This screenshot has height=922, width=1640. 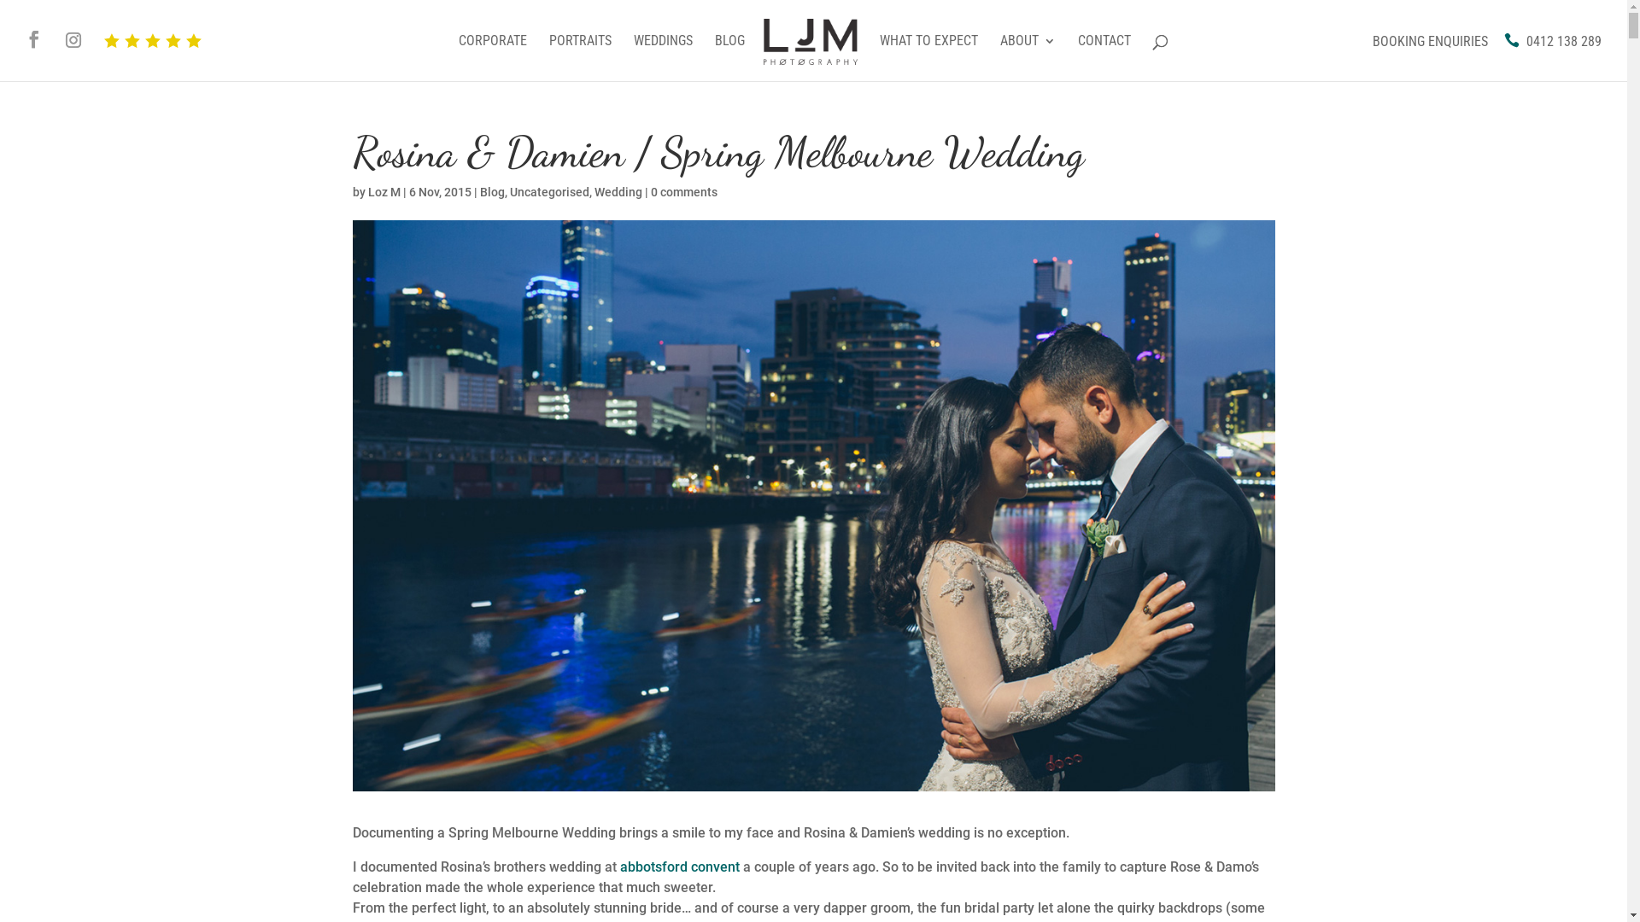 I want to click on BOOKING ENQUIRIES, so click(x=1420, y=41).